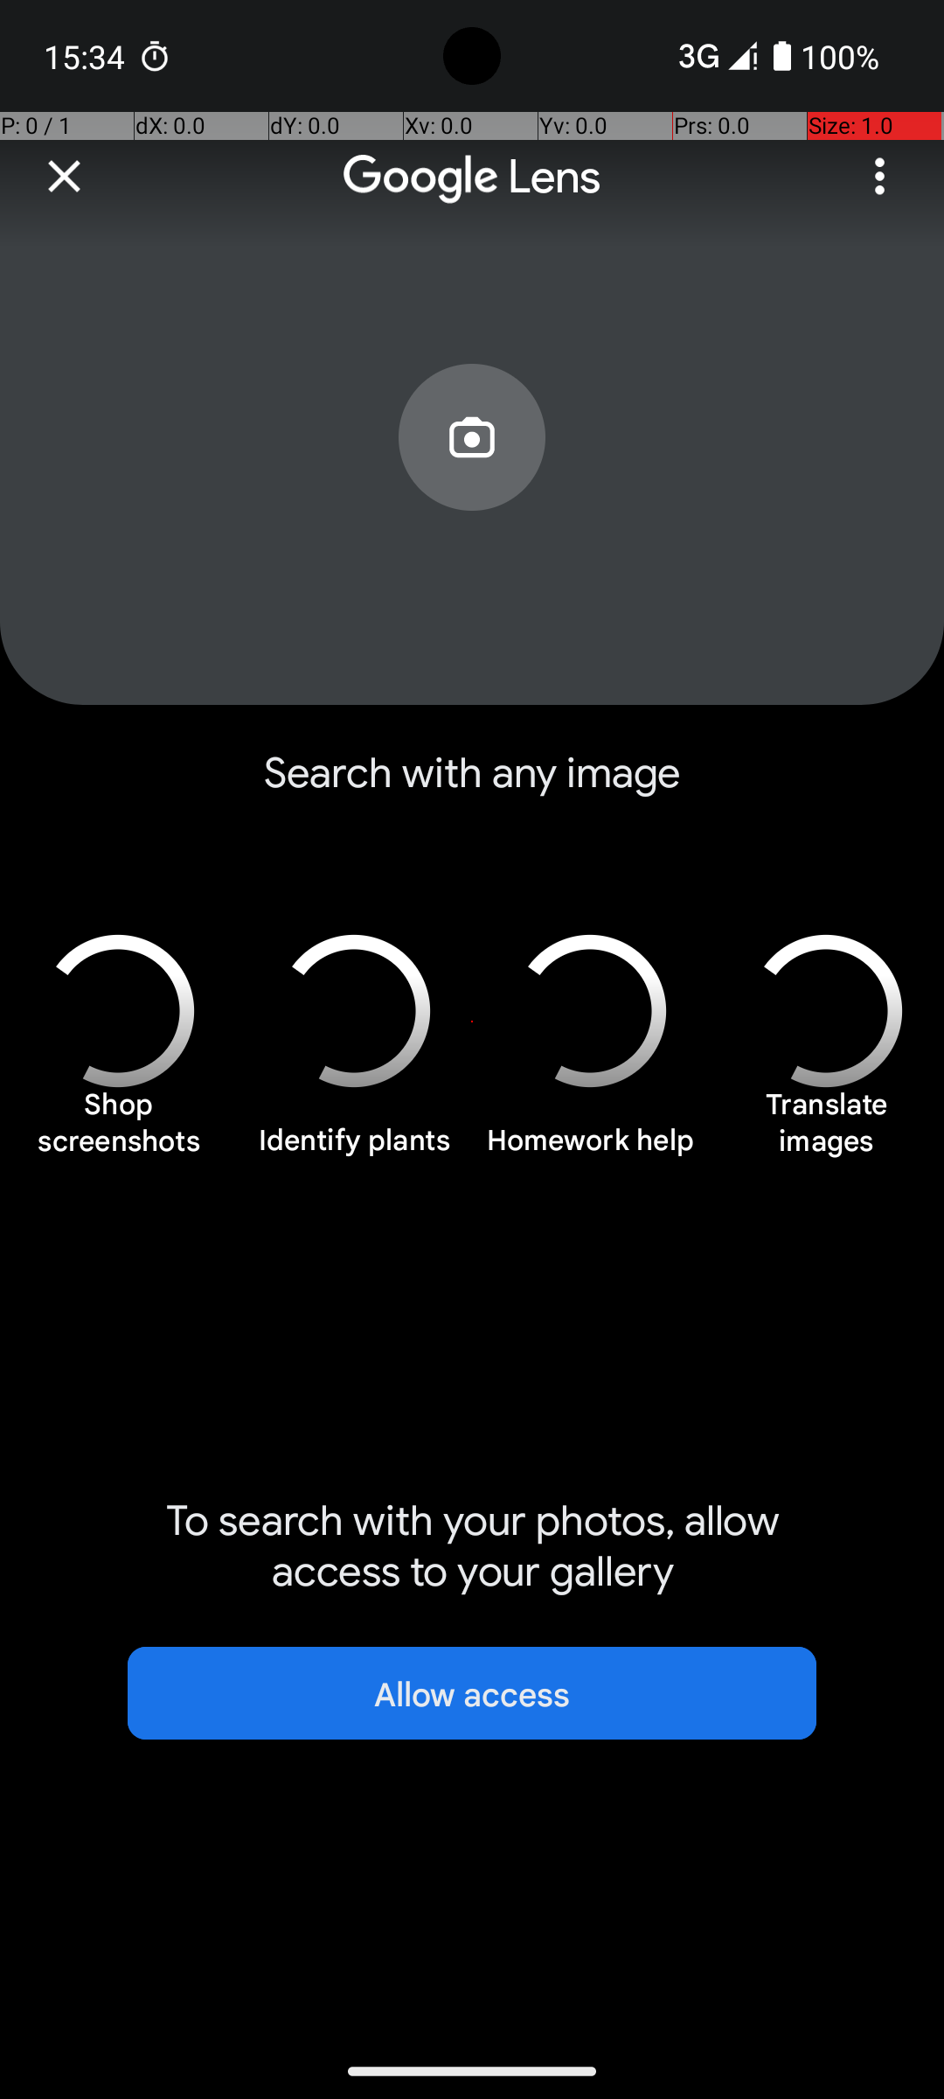  Describe the element at coordinates (472, 478) in the screenshot. I see `Search with your camera` at that location.